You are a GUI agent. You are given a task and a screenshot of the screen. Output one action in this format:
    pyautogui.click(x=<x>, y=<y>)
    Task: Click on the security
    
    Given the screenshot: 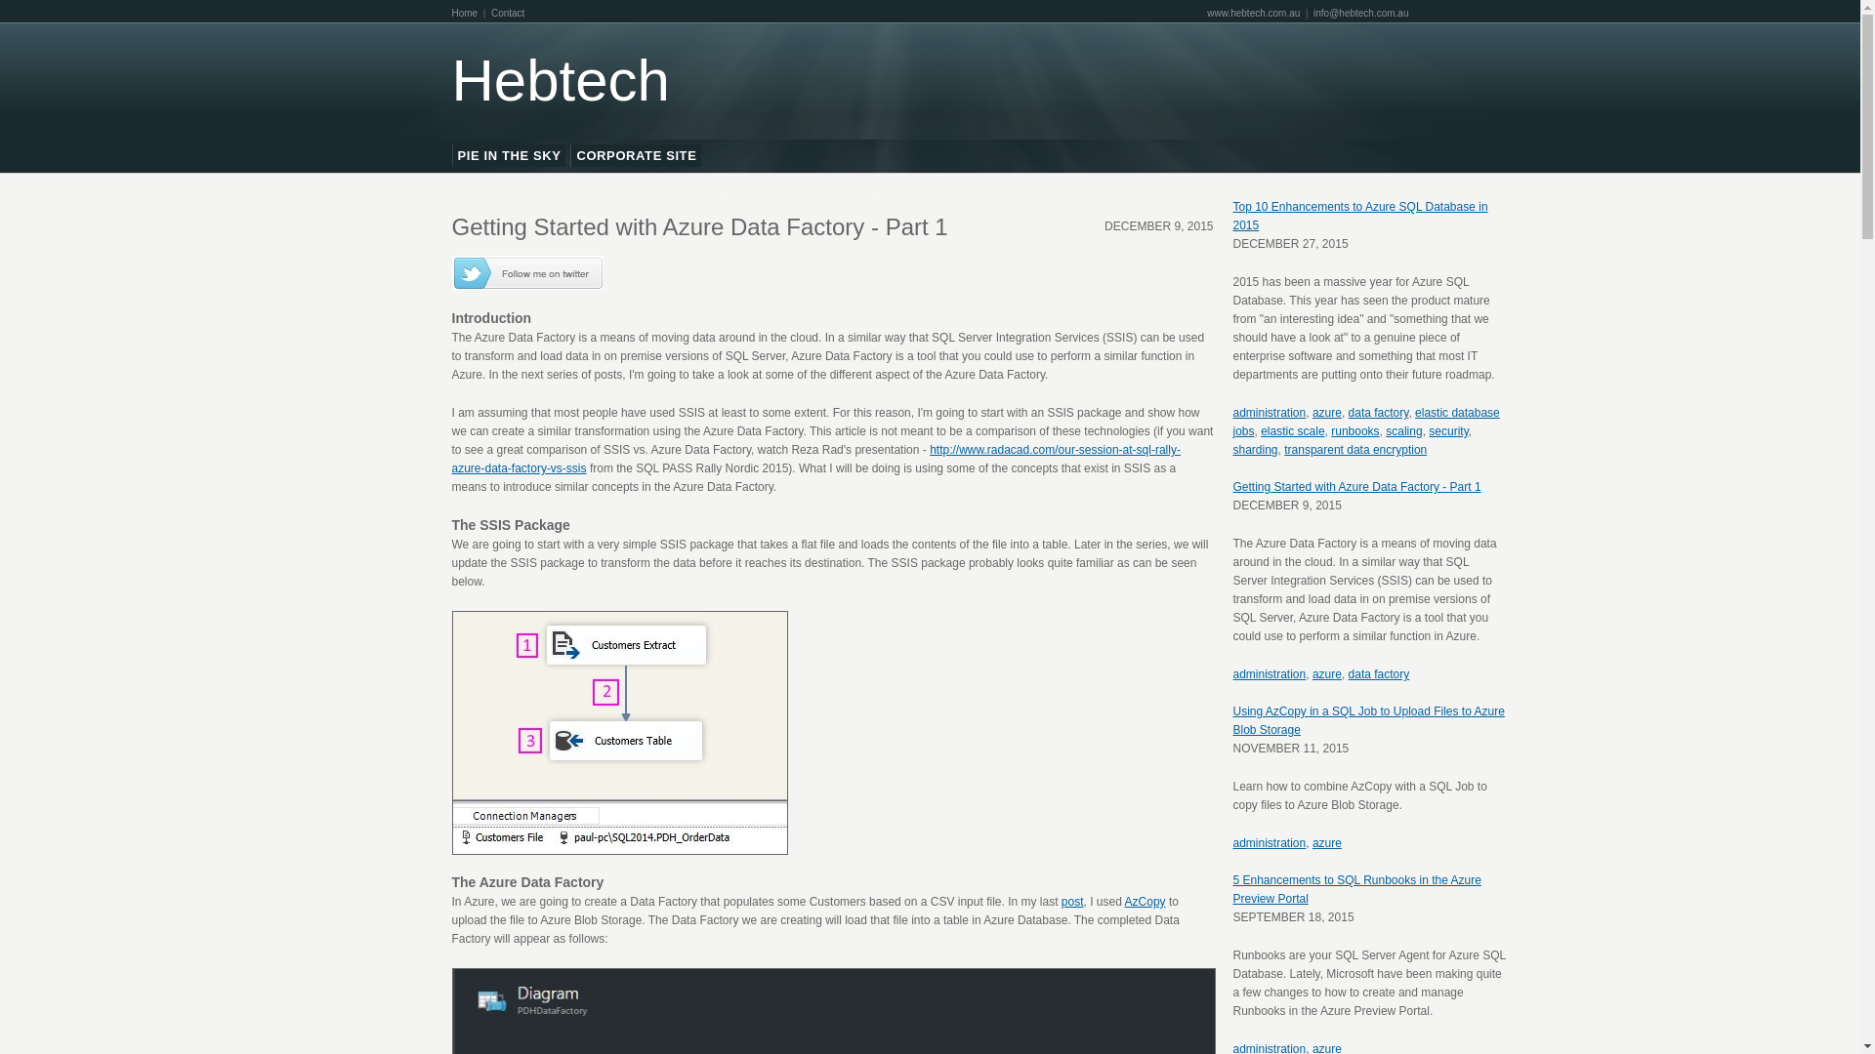 What is the action you would take?
    pyautogui.click(x=1448, y=431)
    